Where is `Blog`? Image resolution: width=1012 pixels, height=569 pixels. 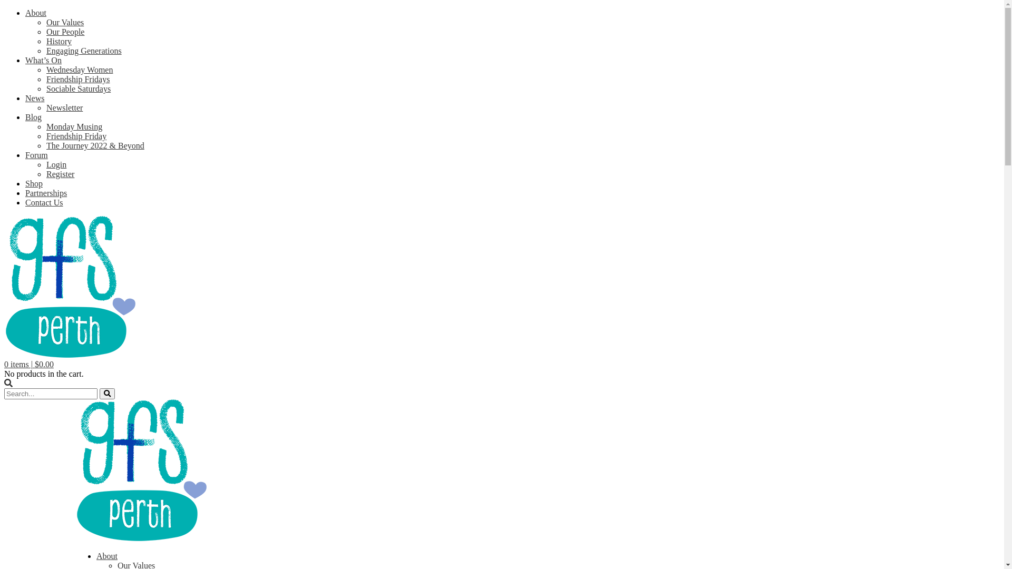 Blog is located at coordinates (34, 117).